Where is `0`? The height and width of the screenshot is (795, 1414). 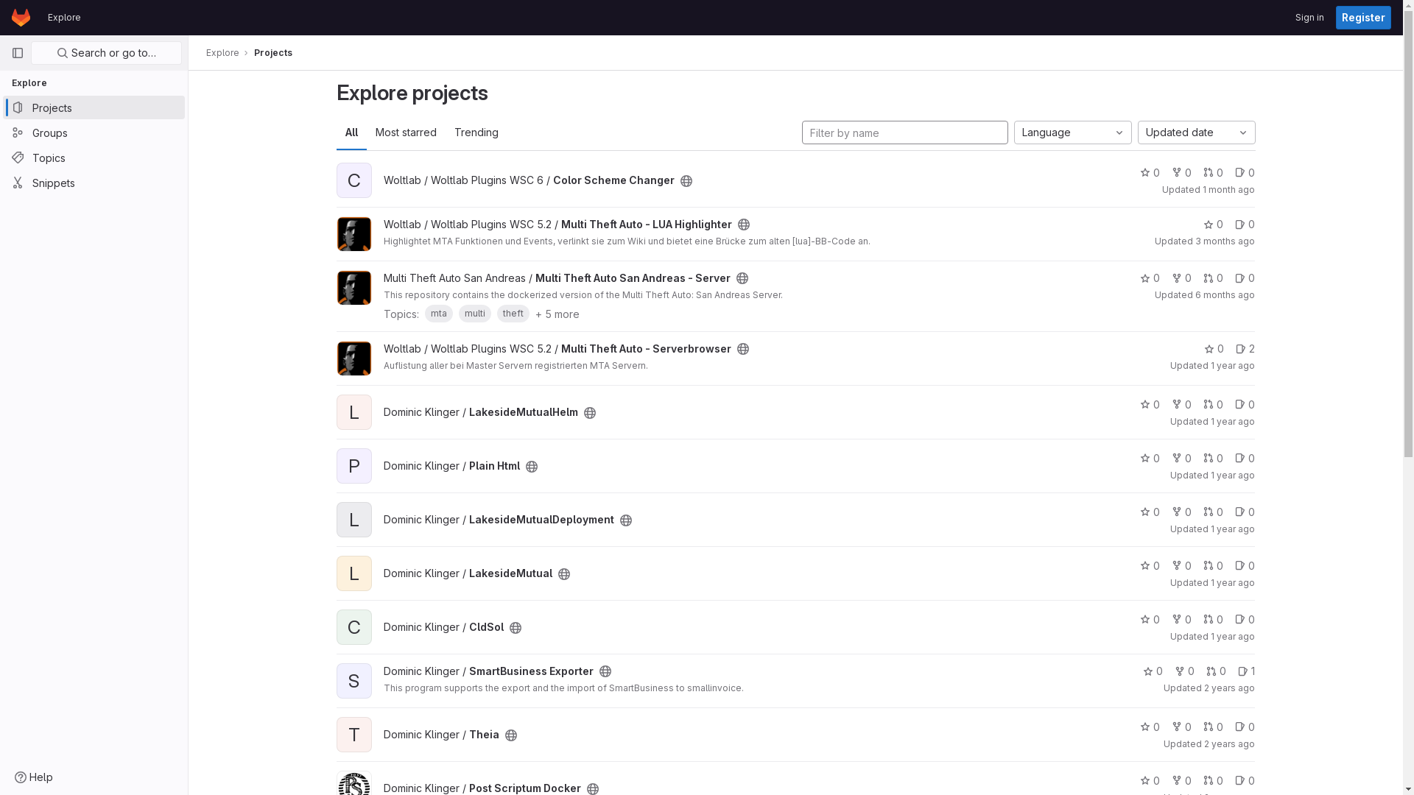
0 is located at coordinates (1245, 512).